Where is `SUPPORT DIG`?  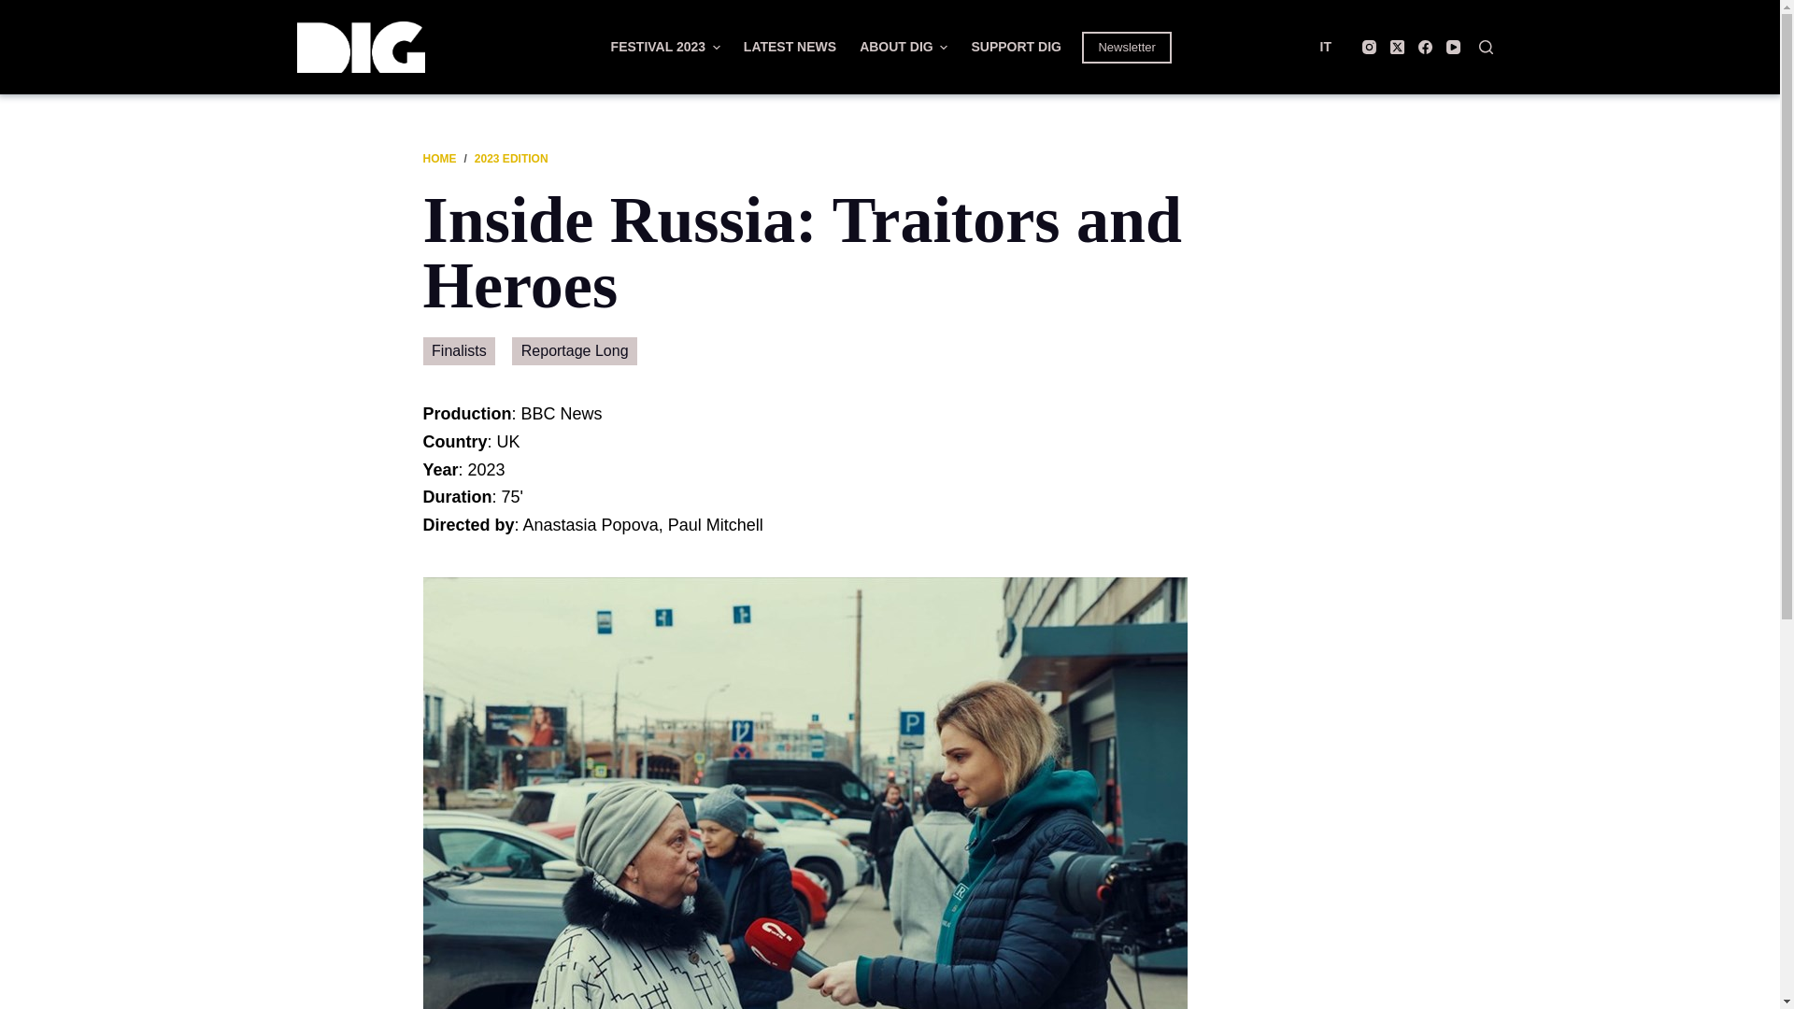 SUPPORT DIG is located at coordinates (1017, 47).